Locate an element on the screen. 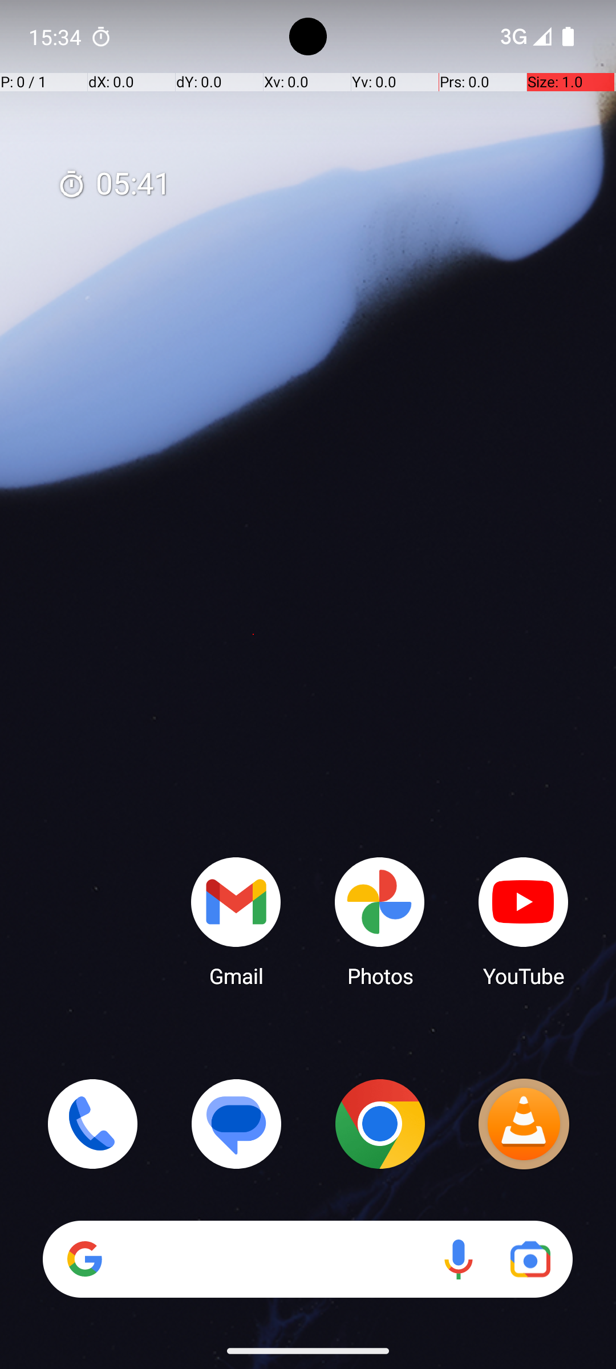 This screenshot has width=616, height=1369. 05:41 is located at coordinates (114, 185).